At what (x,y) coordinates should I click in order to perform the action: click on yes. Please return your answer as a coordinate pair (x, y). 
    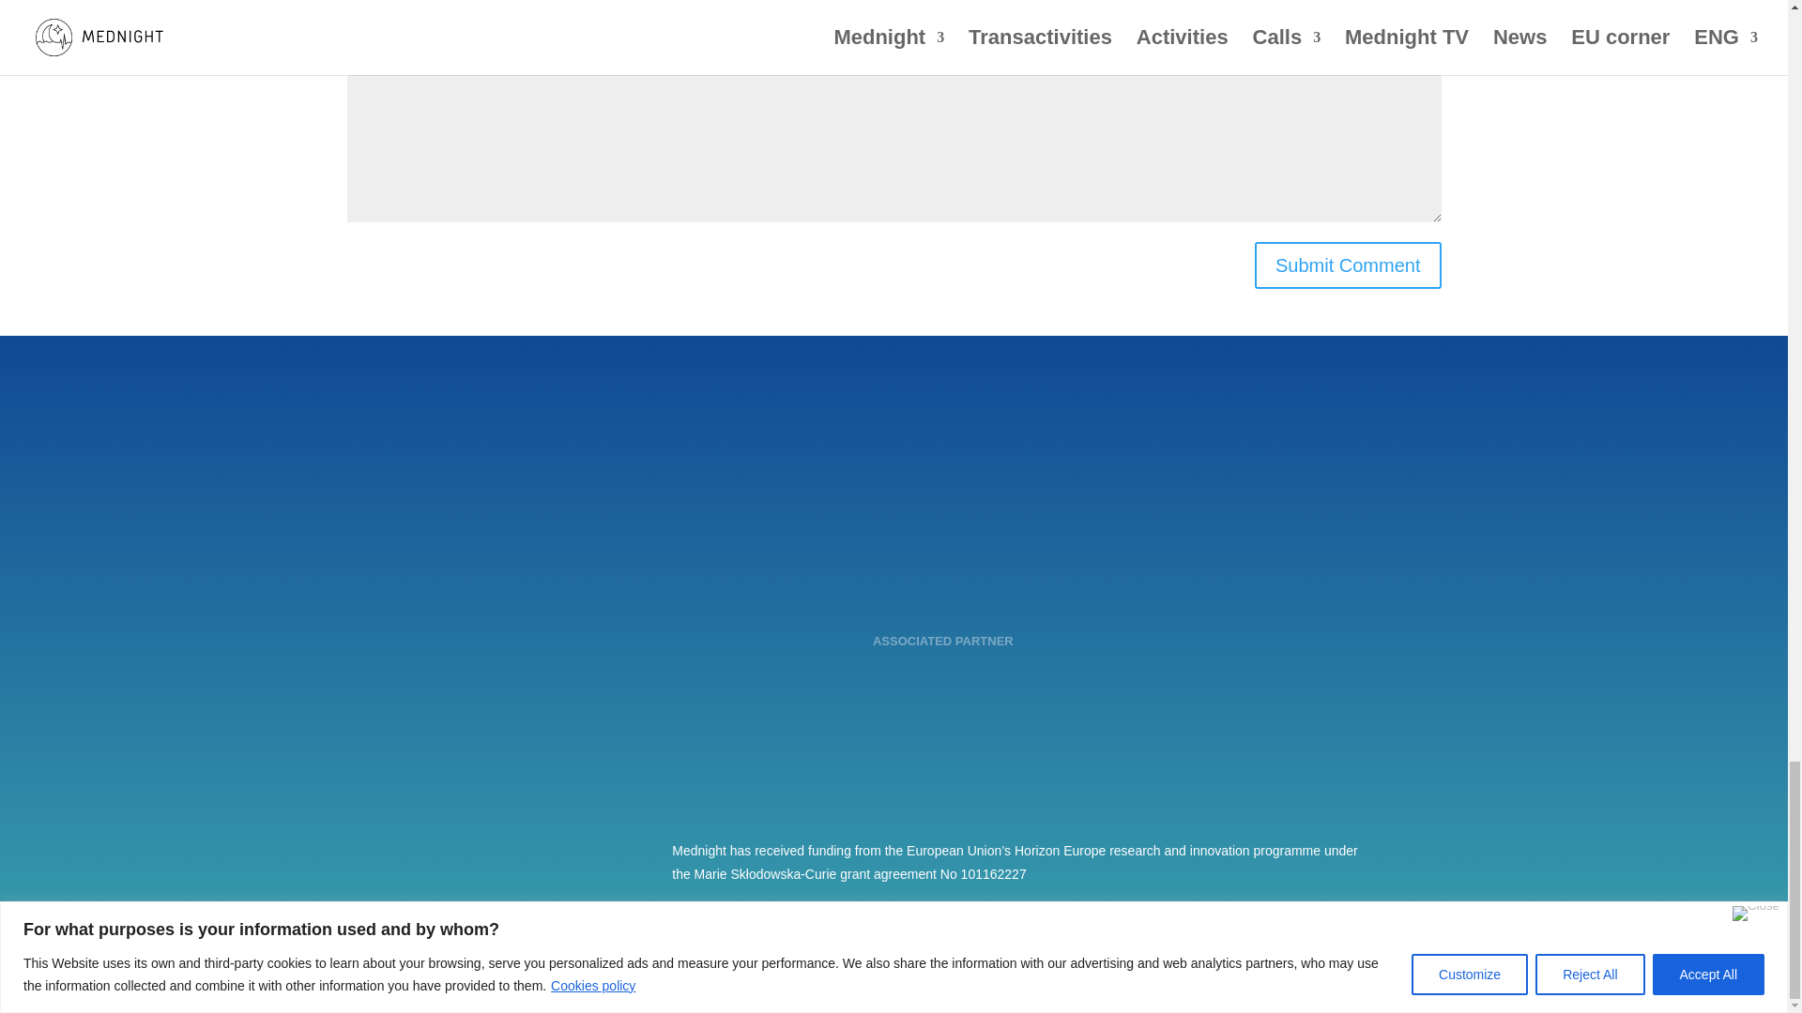
    Looking at the image, I should click on (357, 15).